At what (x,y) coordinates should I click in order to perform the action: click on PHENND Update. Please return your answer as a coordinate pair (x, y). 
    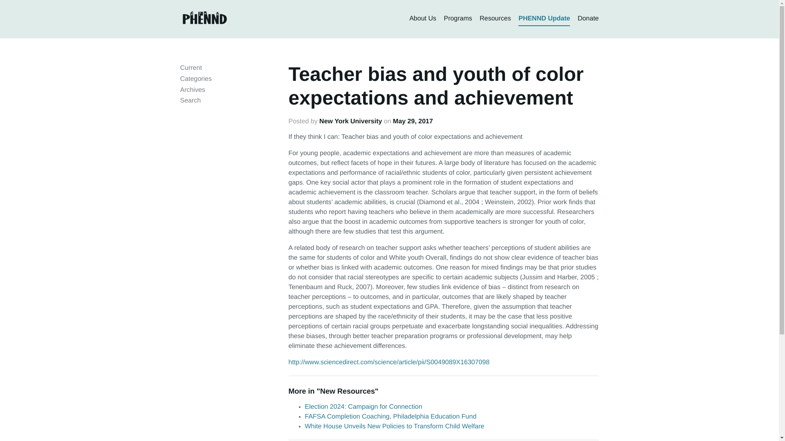
    Looking at the image, I should click on (544, 19).